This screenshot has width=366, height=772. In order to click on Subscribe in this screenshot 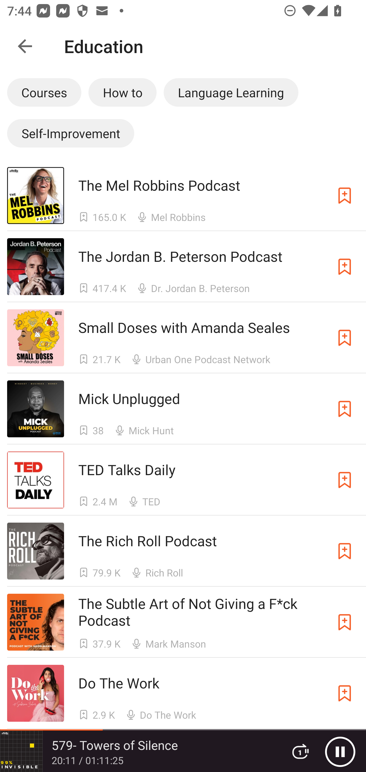, I will do `click(345, 693)`.